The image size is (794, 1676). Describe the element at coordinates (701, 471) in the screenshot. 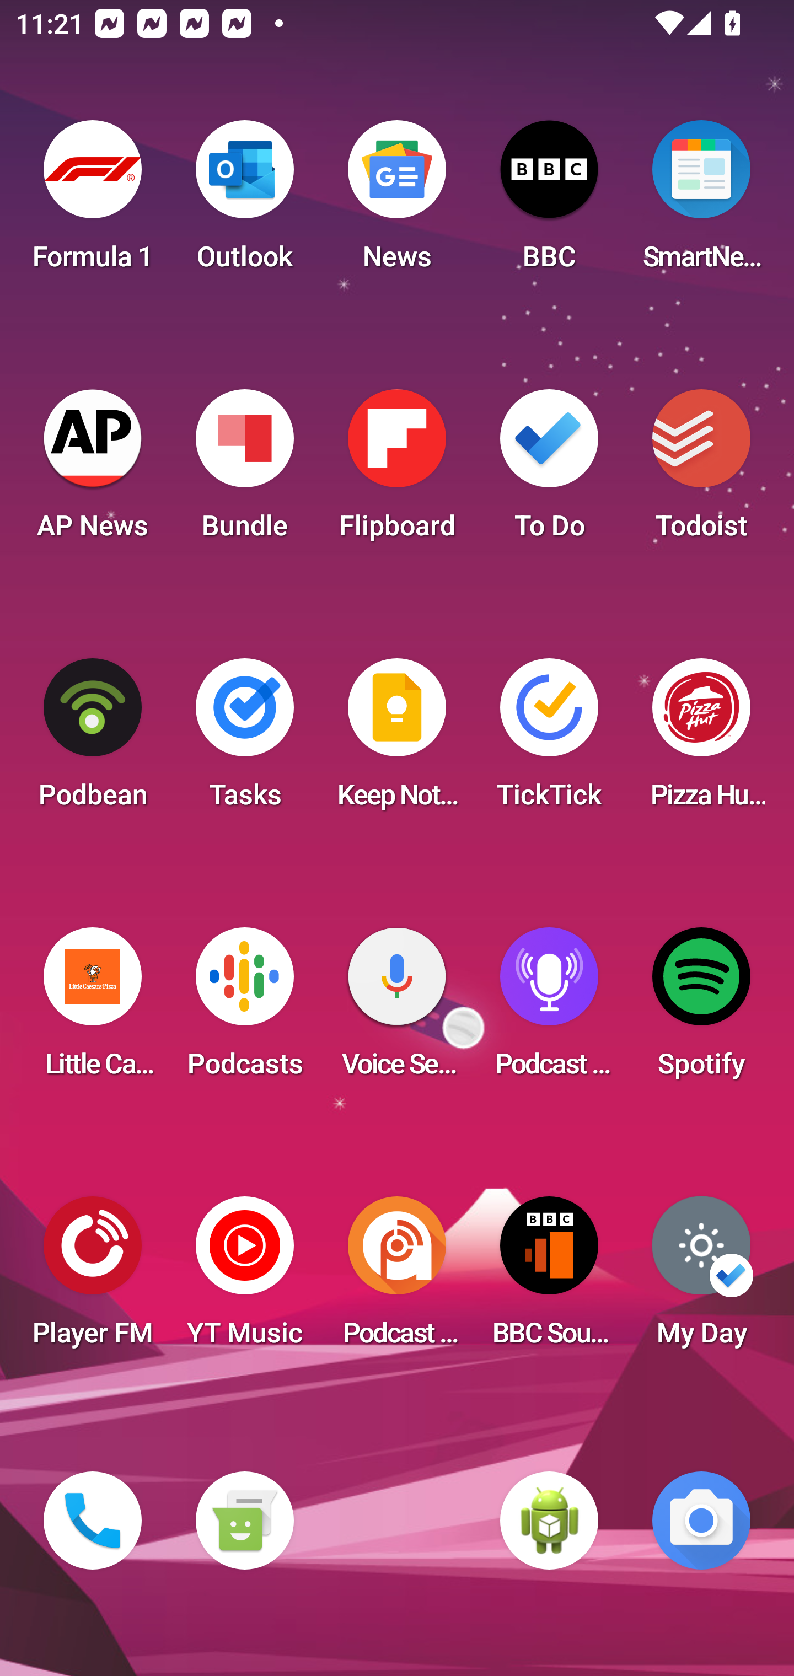

I see `Todoist` at that location.